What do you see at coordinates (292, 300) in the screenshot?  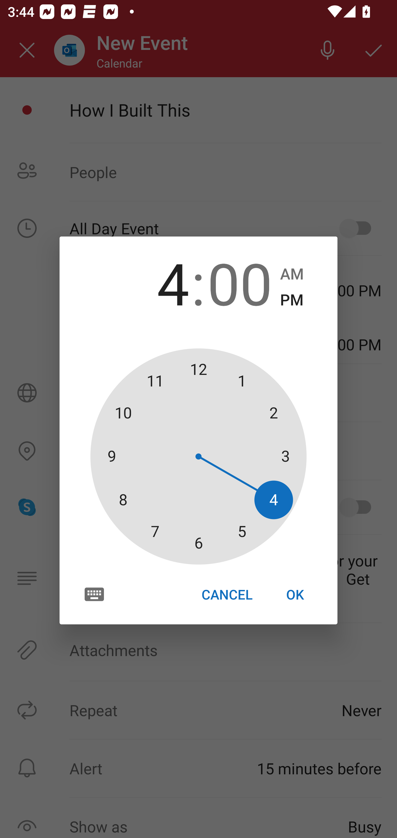 I see `PM` at bounding box center [292, 300].